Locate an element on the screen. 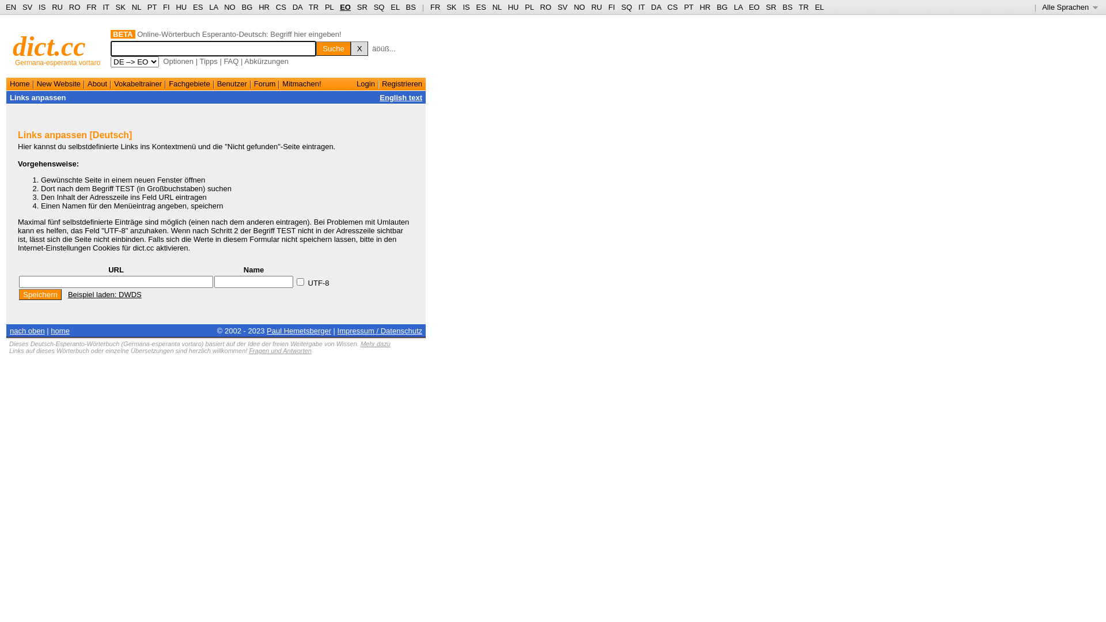  Suche is located at coordinates (334, 48).